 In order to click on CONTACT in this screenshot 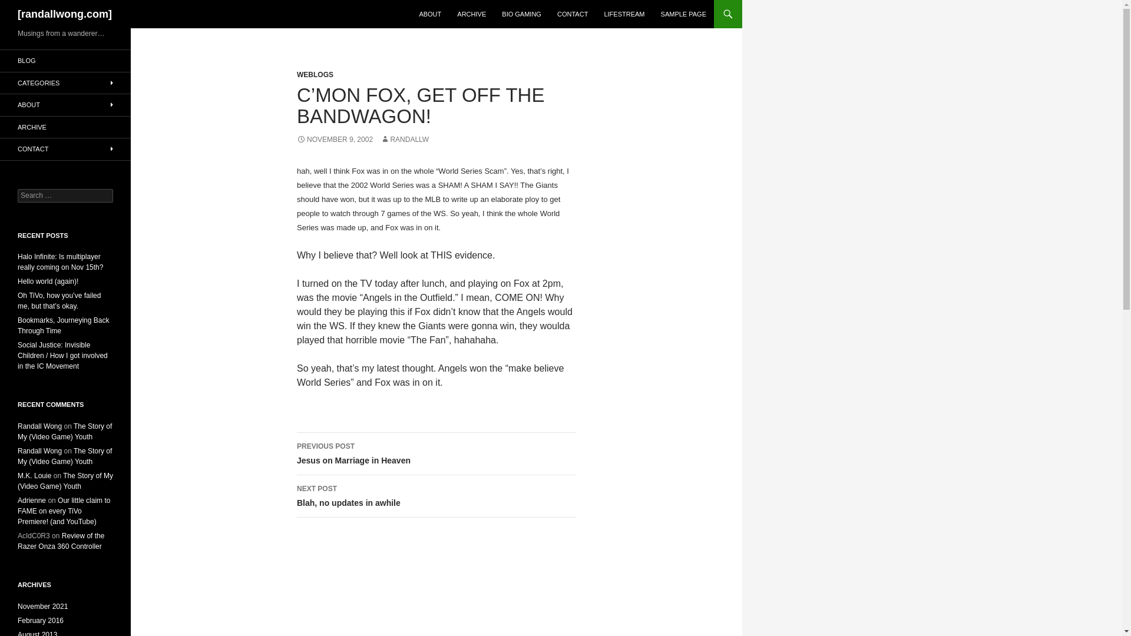, I will do `click(436, 453)`.